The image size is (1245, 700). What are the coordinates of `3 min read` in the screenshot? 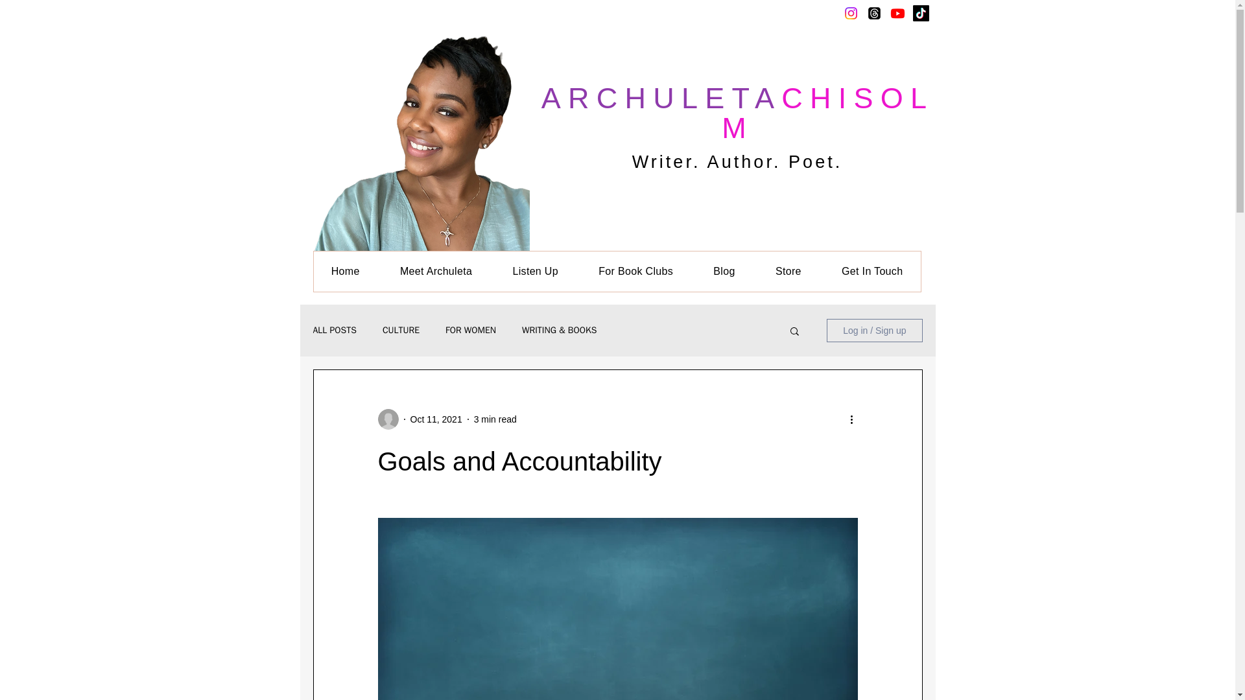 It's located at (495, 419).